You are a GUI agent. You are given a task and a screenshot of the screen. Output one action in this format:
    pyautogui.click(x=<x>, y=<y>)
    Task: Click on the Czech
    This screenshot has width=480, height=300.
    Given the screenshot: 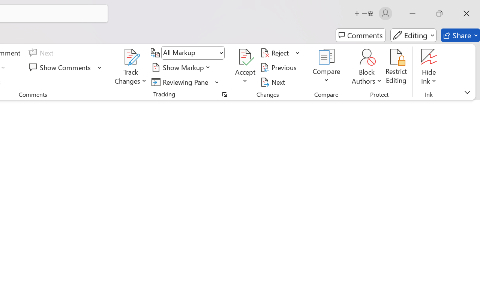 What is the action you would take?
    pyautogui.click(x=386, y=171)
    